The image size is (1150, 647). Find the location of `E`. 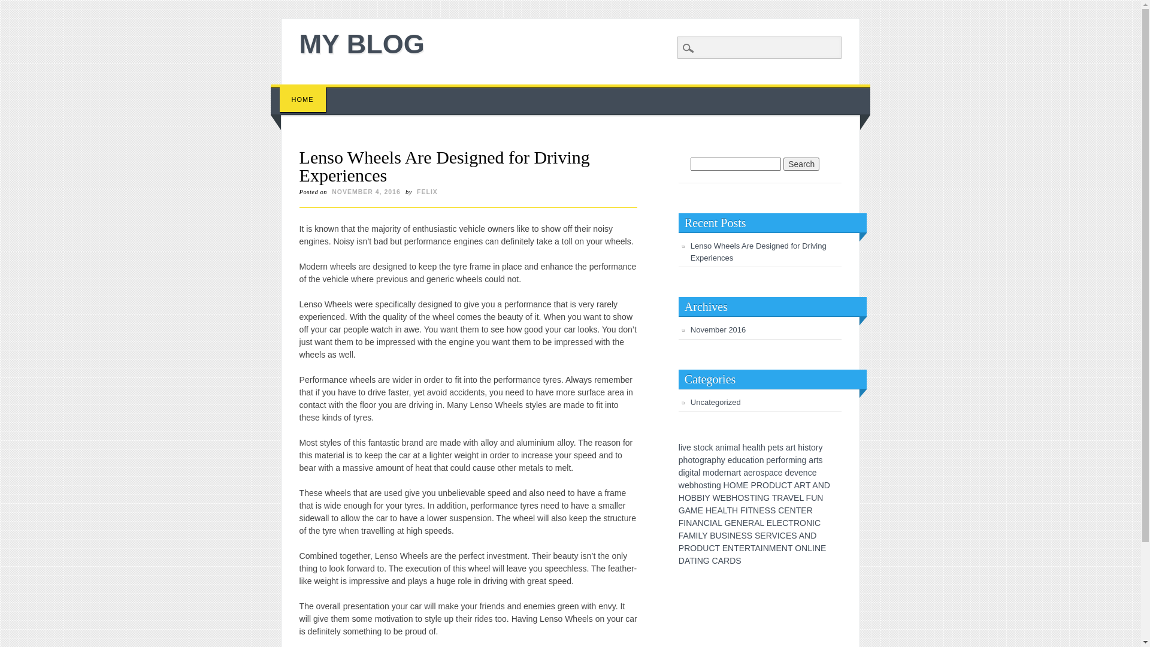

E is located at coordinates (745, 485).